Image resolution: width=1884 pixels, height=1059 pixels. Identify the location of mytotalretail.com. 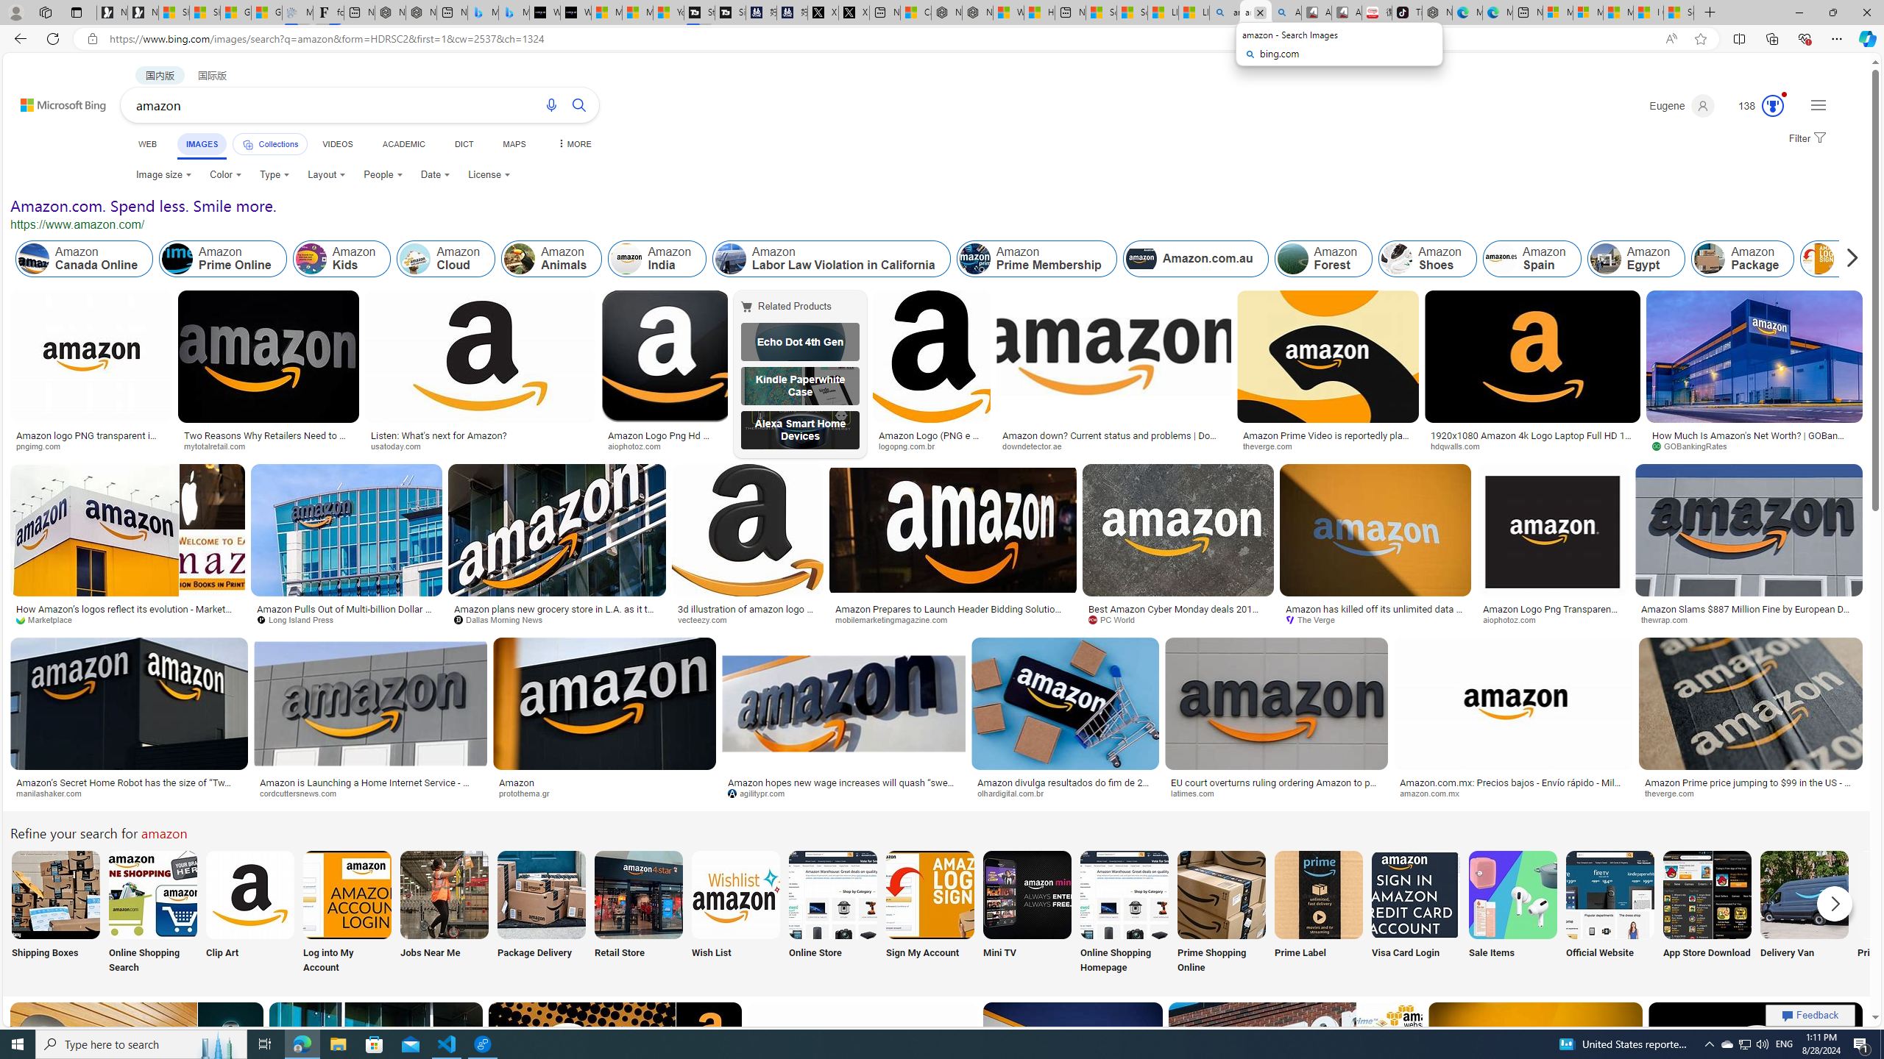
(269, 446).